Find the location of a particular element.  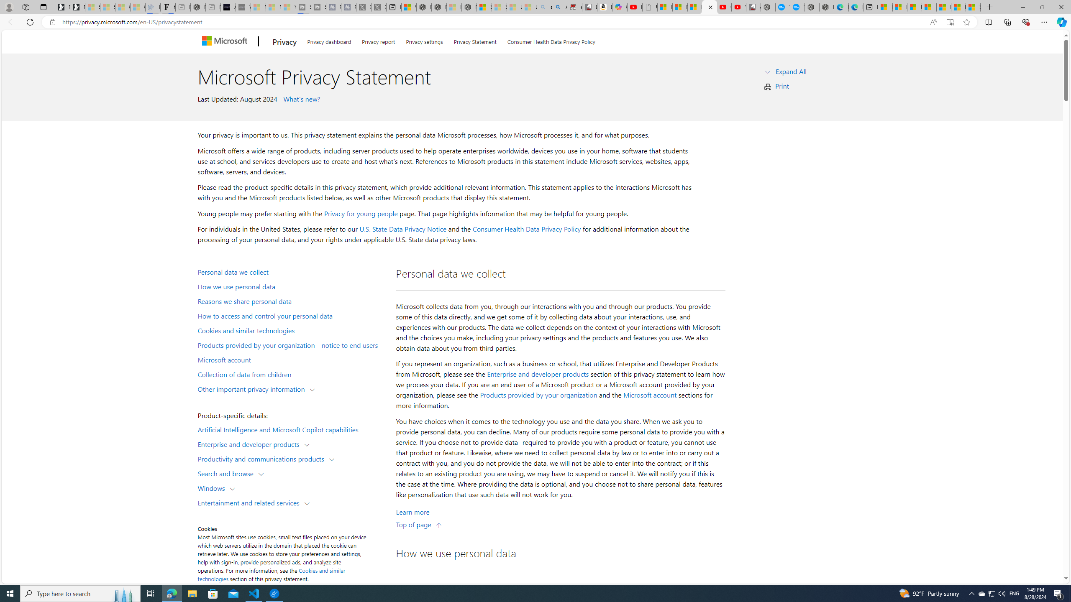

Privacy report is located at coordinates (378, 40).